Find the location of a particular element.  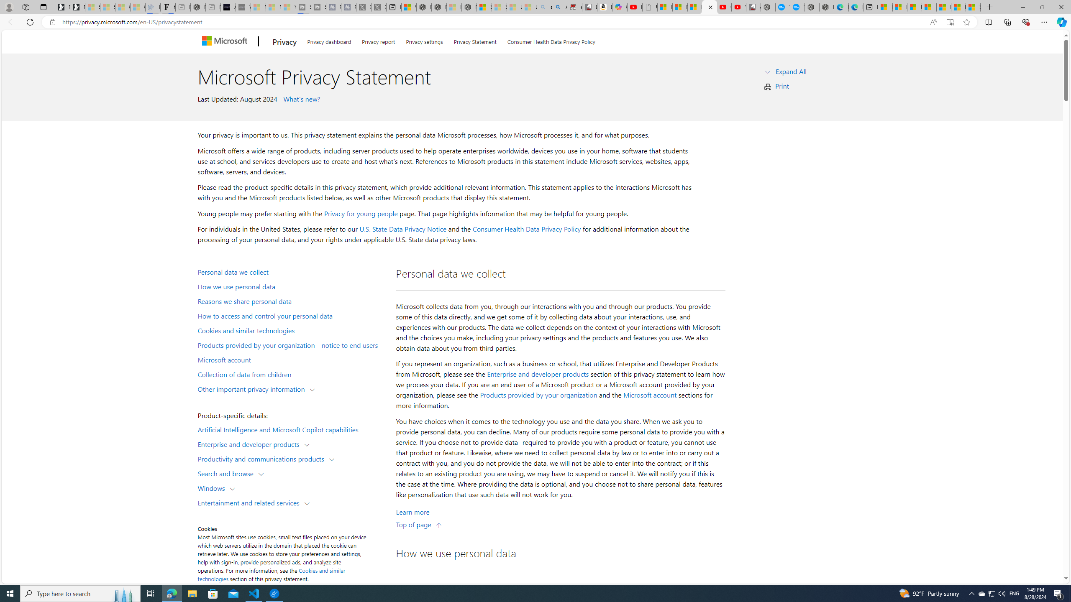

Privacy report is located at coordinates (378, 40).